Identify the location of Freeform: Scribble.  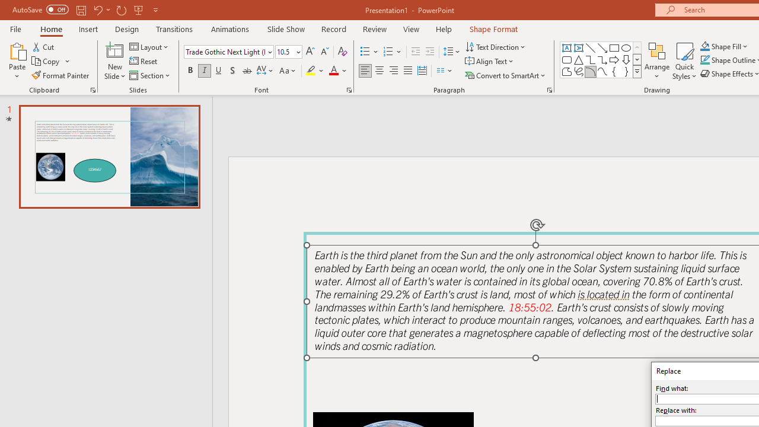
(579, 71).